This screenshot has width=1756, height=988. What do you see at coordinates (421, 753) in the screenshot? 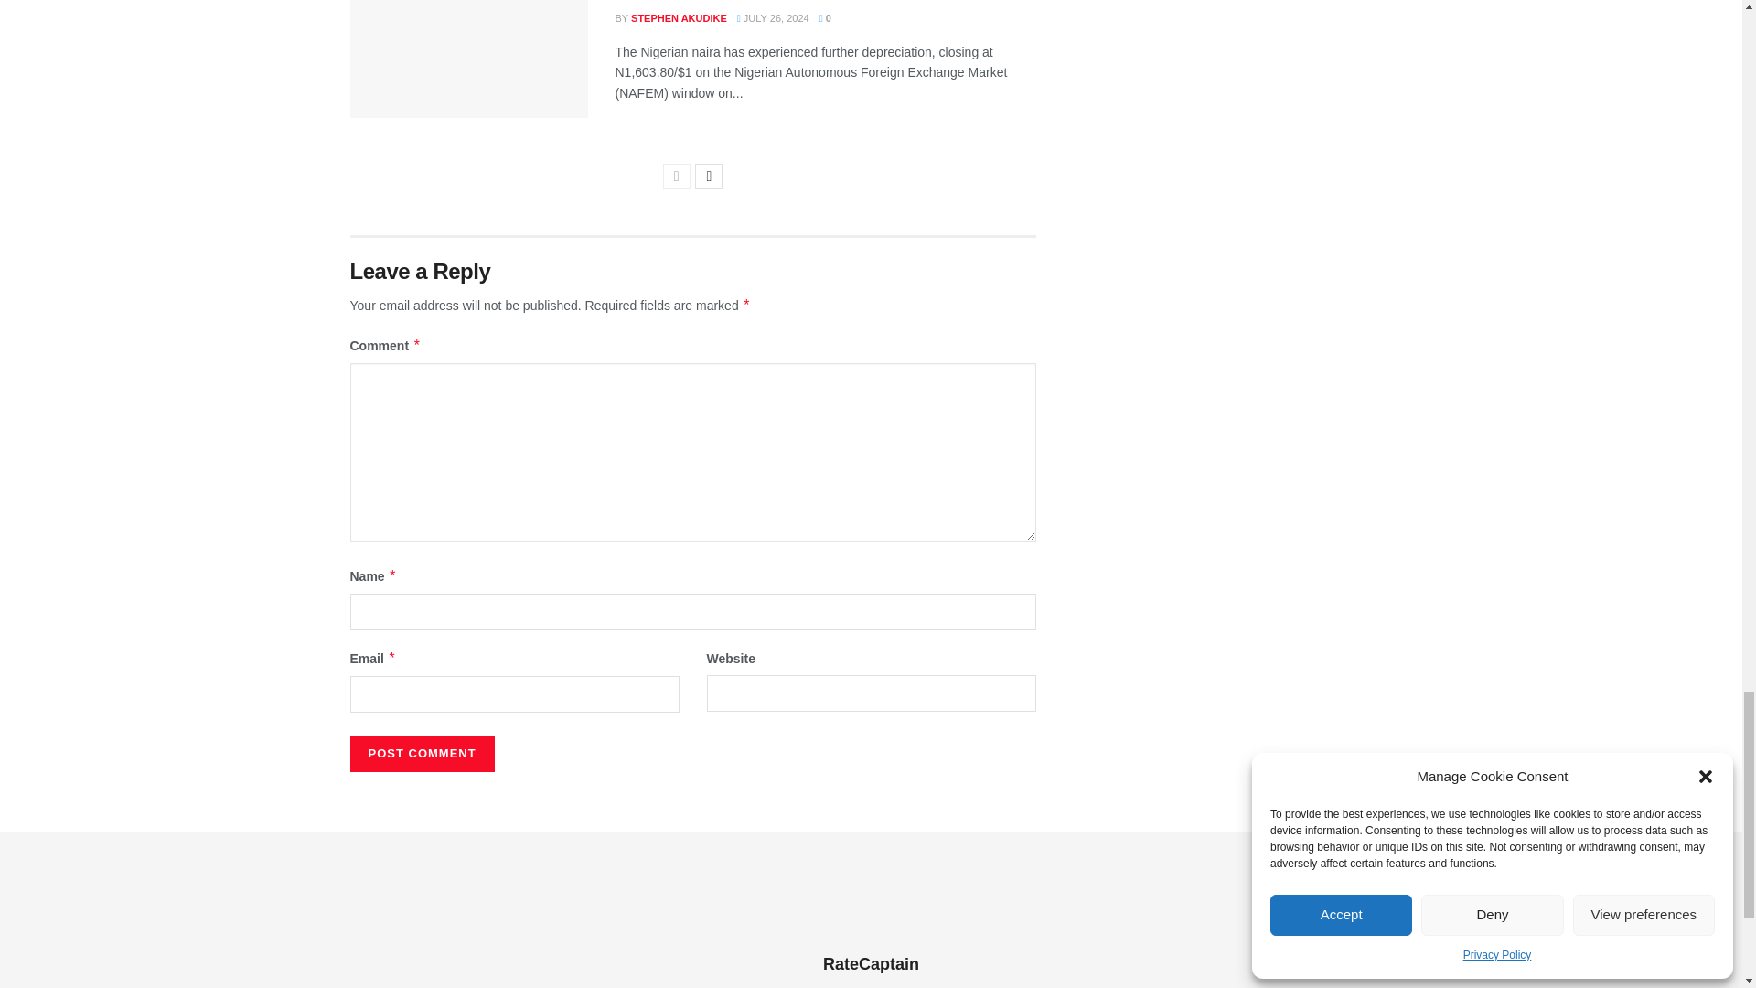
I see `Post Comment` at bounding box center [421, 753].